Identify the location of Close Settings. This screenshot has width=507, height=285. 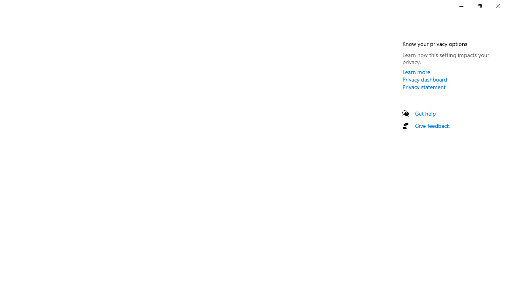
(497, 6).